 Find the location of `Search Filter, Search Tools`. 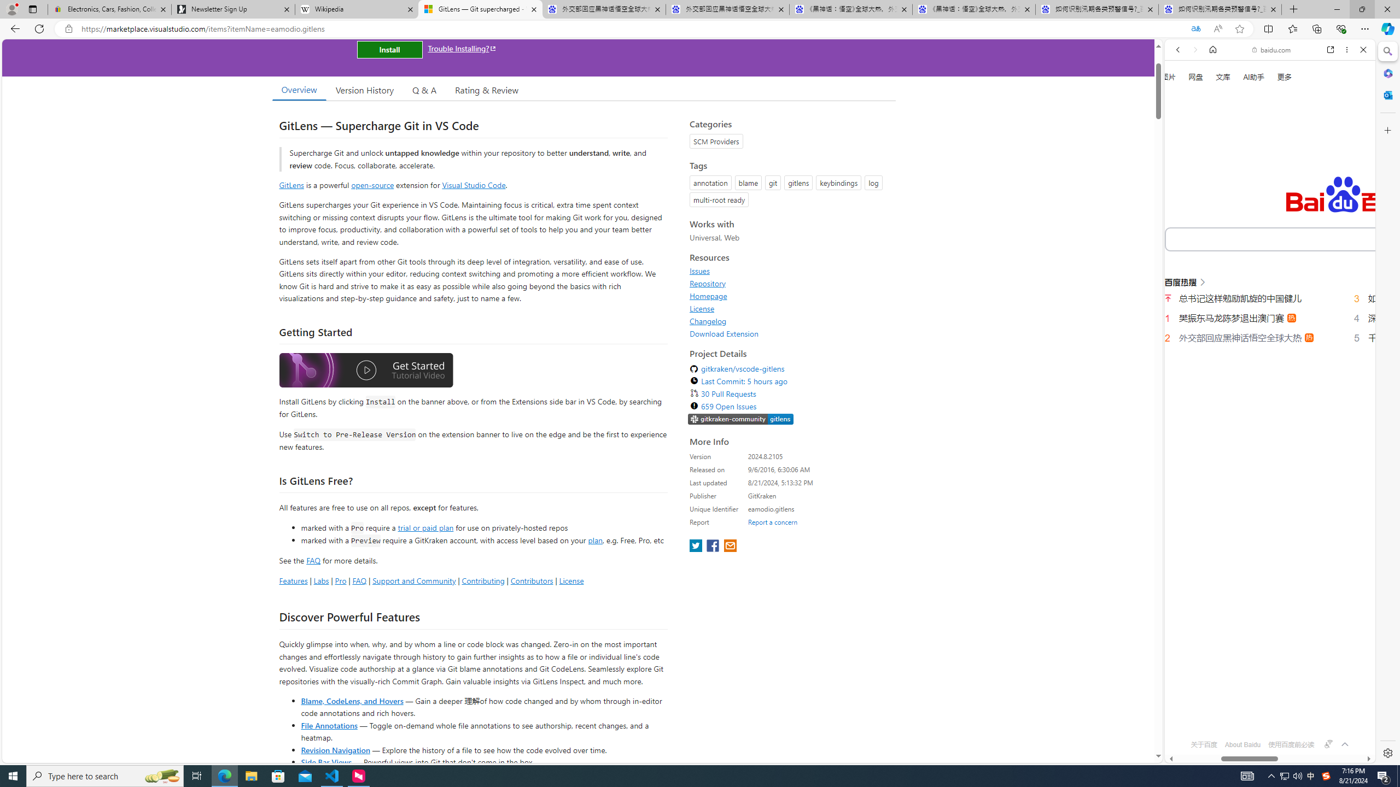

Search Filter, Search Tools is located at coordinates (1298, 185).